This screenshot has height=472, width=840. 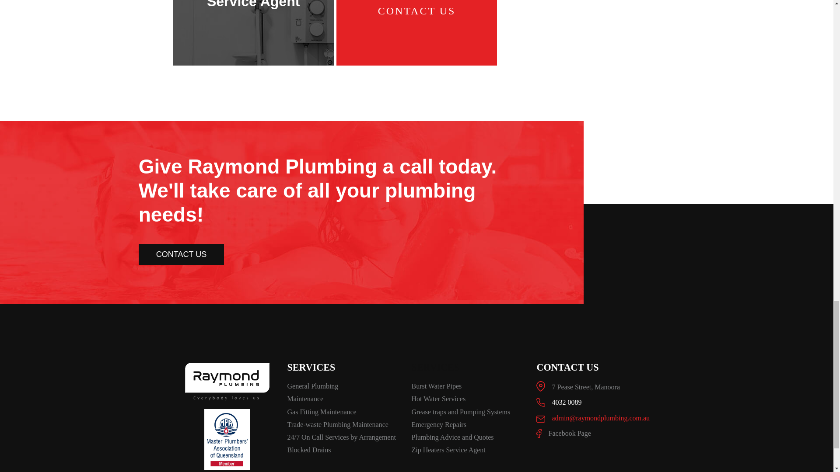 I want to click on Hot Water Services, so click(x=345, y=412).